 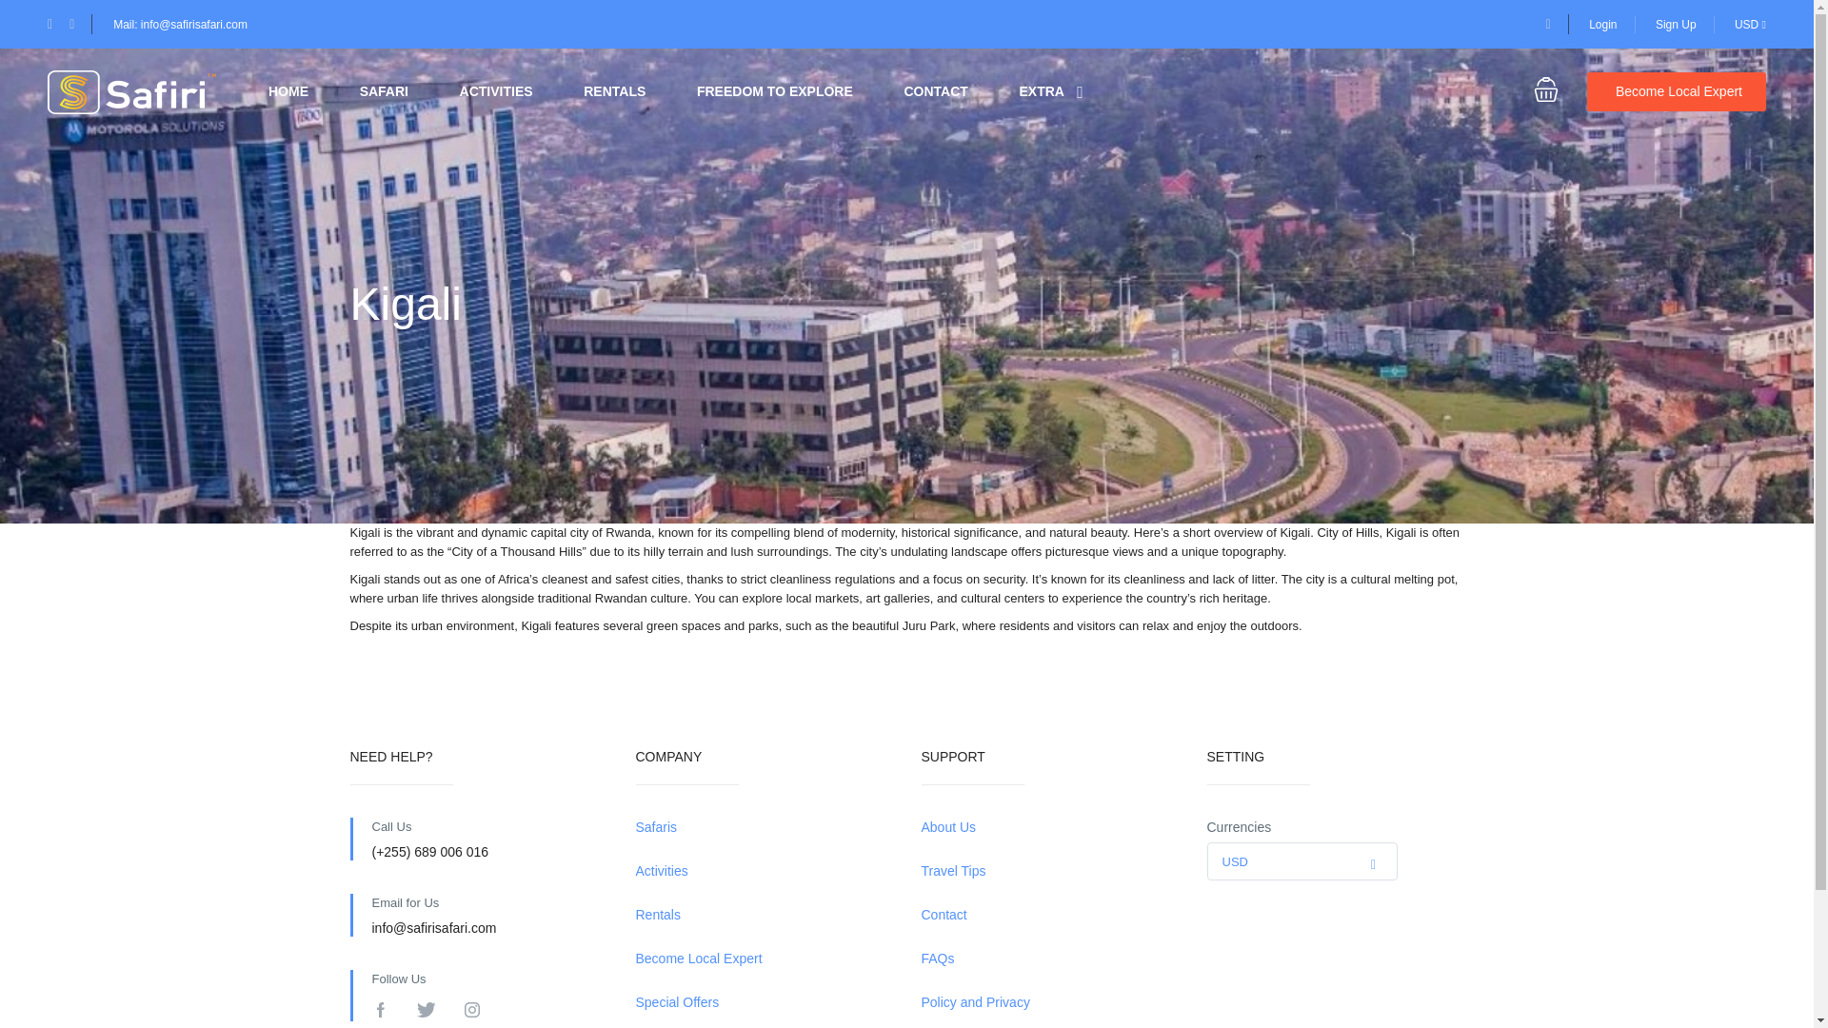 What do you see at coordinates (1676, 25) in the screenshot?
I see `Sign Up` at bounding box center [1676, 25].